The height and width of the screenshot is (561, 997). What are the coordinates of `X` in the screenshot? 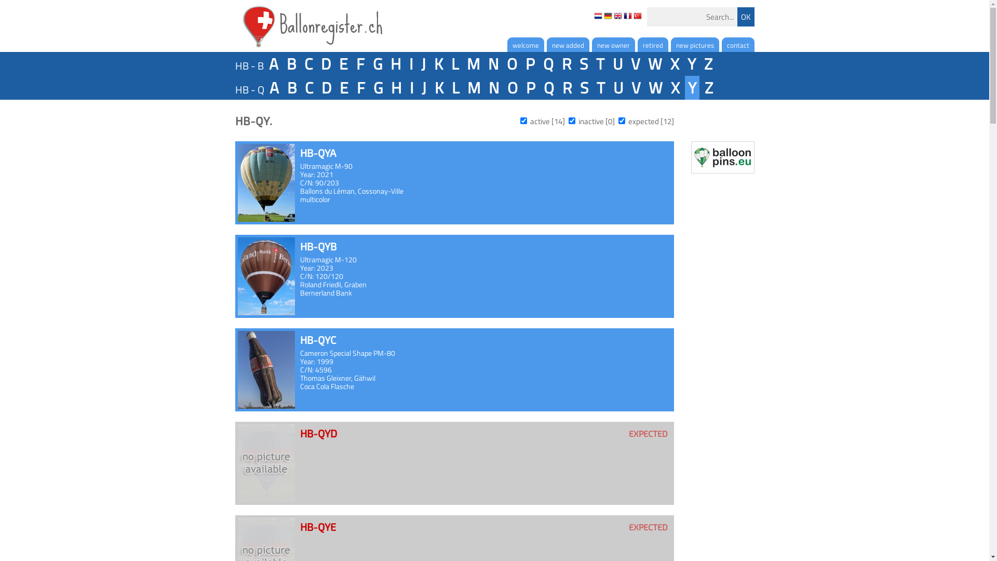 It's located at (674, 64).